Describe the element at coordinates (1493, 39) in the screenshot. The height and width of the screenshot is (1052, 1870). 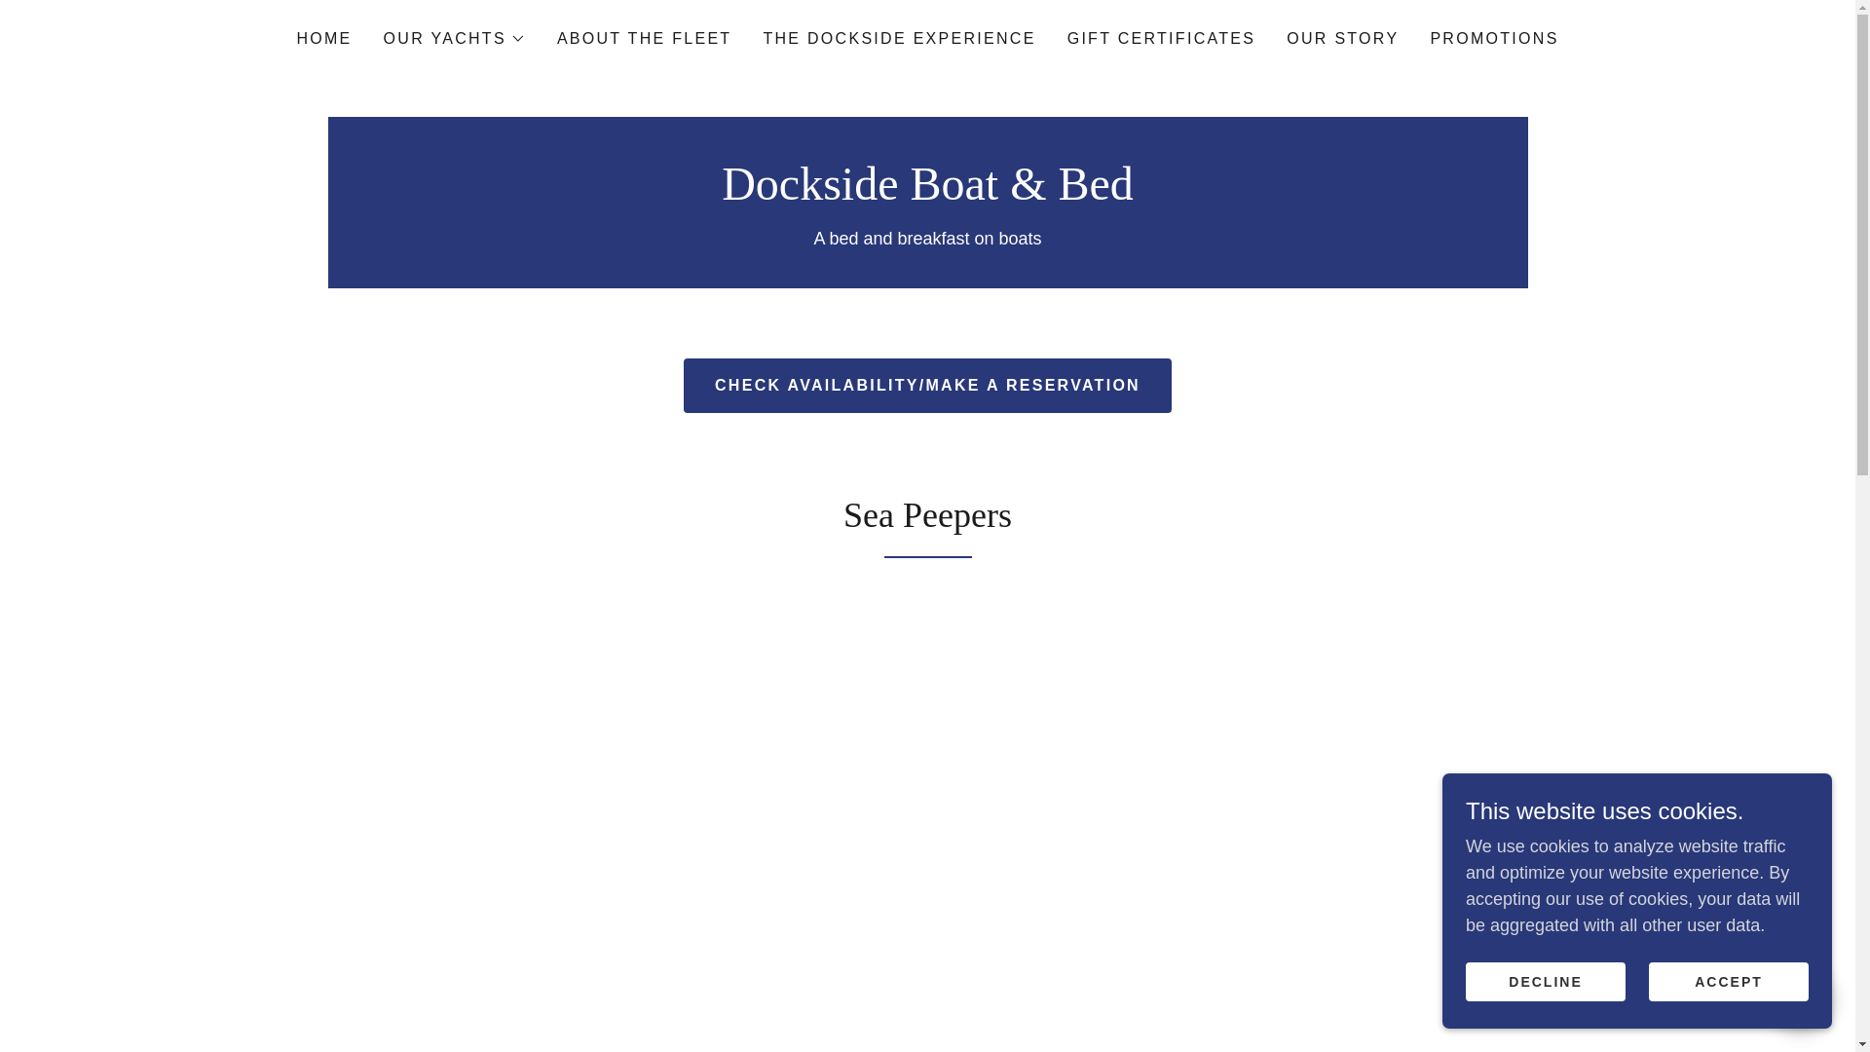
I see `PROMOTIONS` at that location.